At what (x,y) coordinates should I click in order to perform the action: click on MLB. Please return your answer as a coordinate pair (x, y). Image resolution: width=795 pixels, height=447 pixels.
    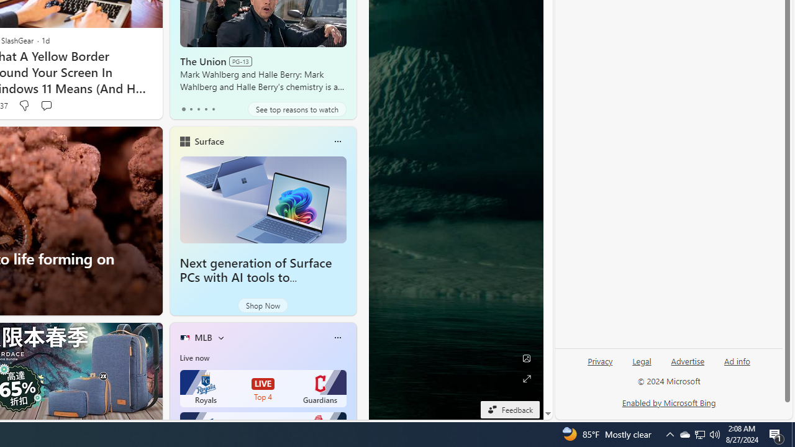
    Looking at the image, I should click on (203, 337).